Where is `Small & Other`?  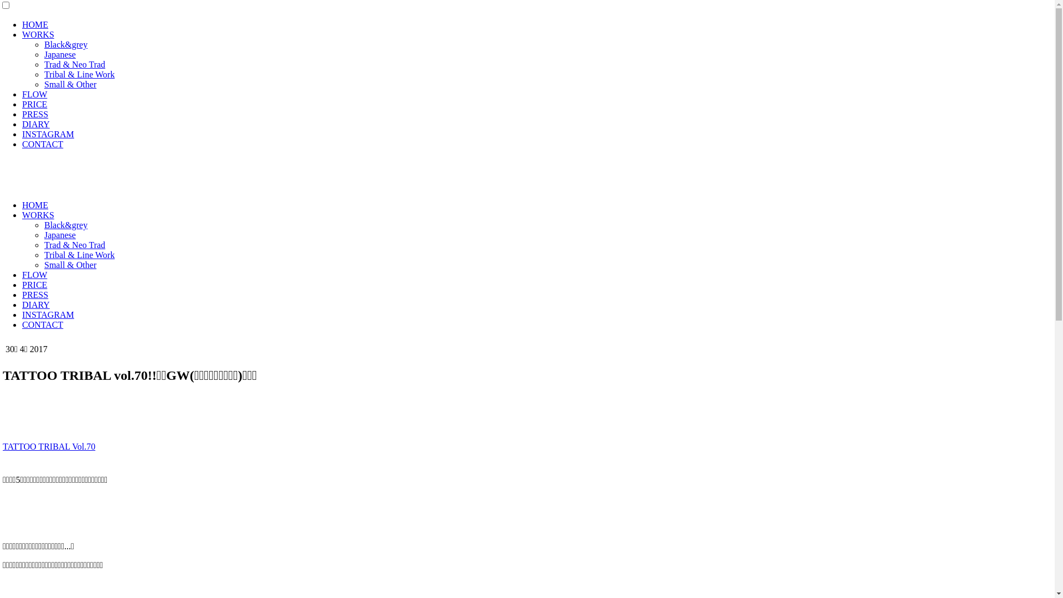
Small & Other is located at coordinates (70, 265).